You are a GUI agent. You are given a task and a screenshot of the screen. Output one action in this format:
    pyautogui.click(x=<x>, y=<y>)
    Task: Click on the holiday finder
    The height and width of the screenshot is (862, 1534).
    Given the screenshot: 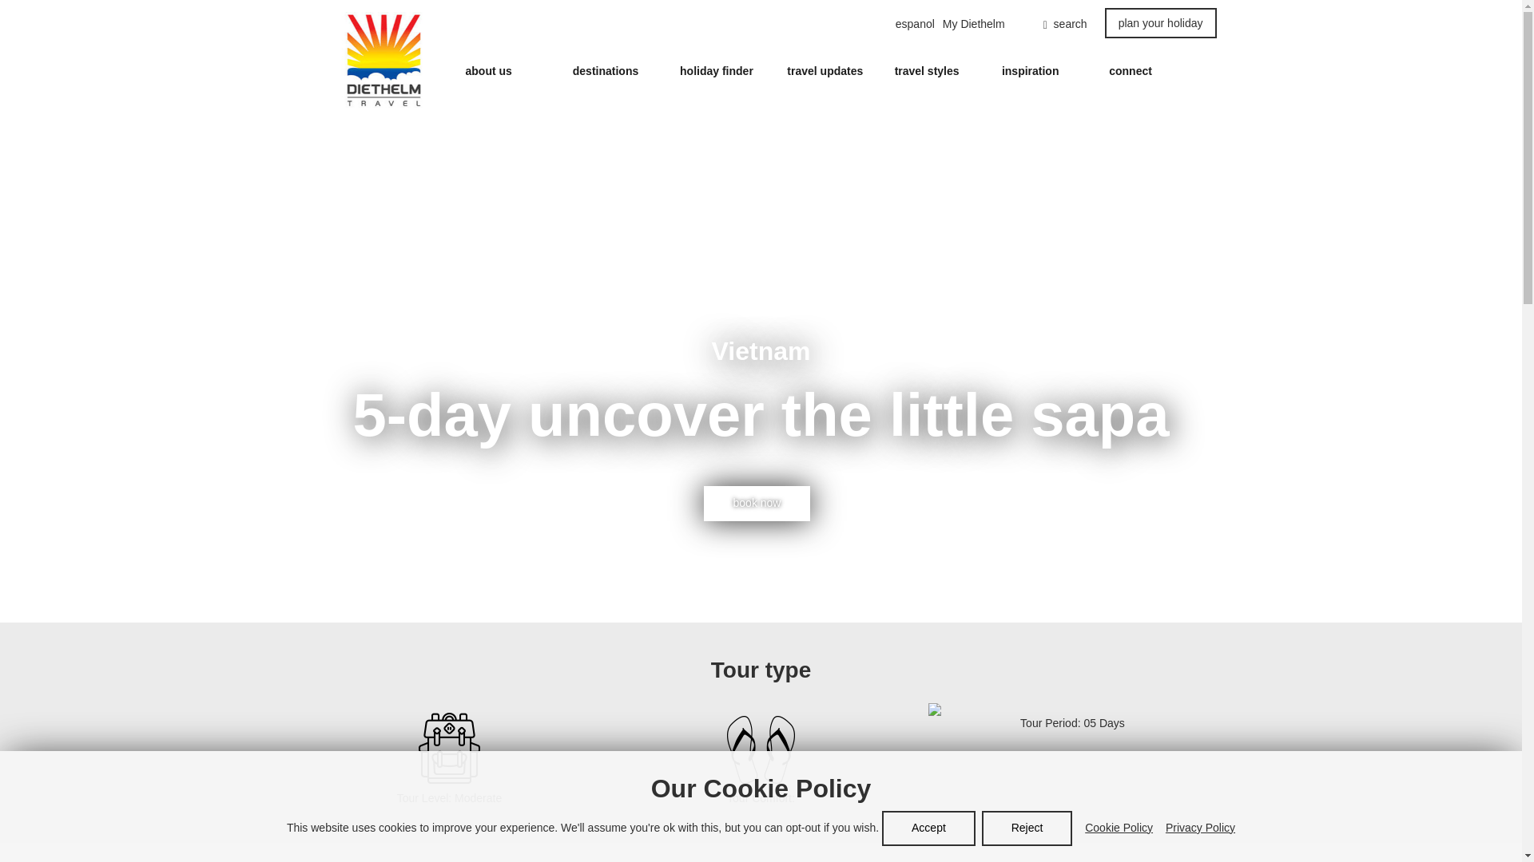 What is the action you would take?
    pyautogui.click(x=716, y=70)
    